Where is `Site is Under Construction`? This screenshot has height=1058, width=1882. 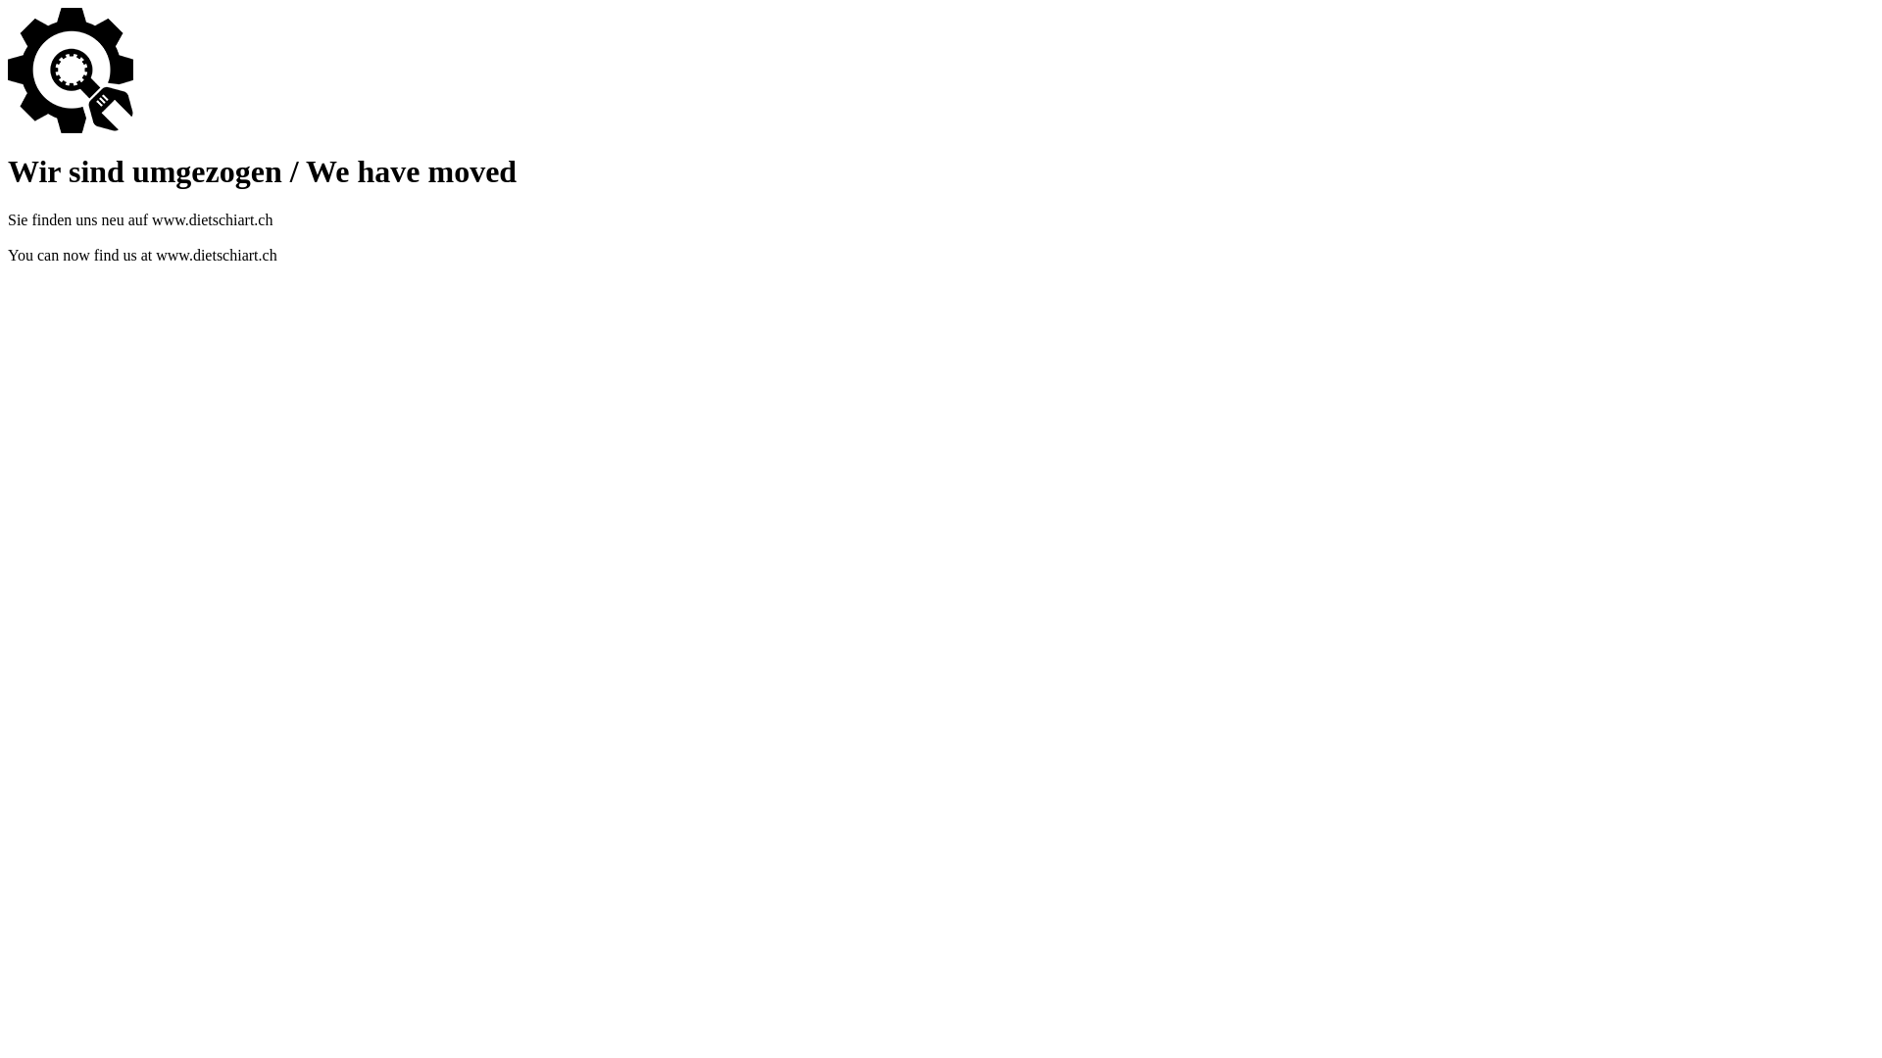 Site is Under Construction is located at coordinates (71, 71).